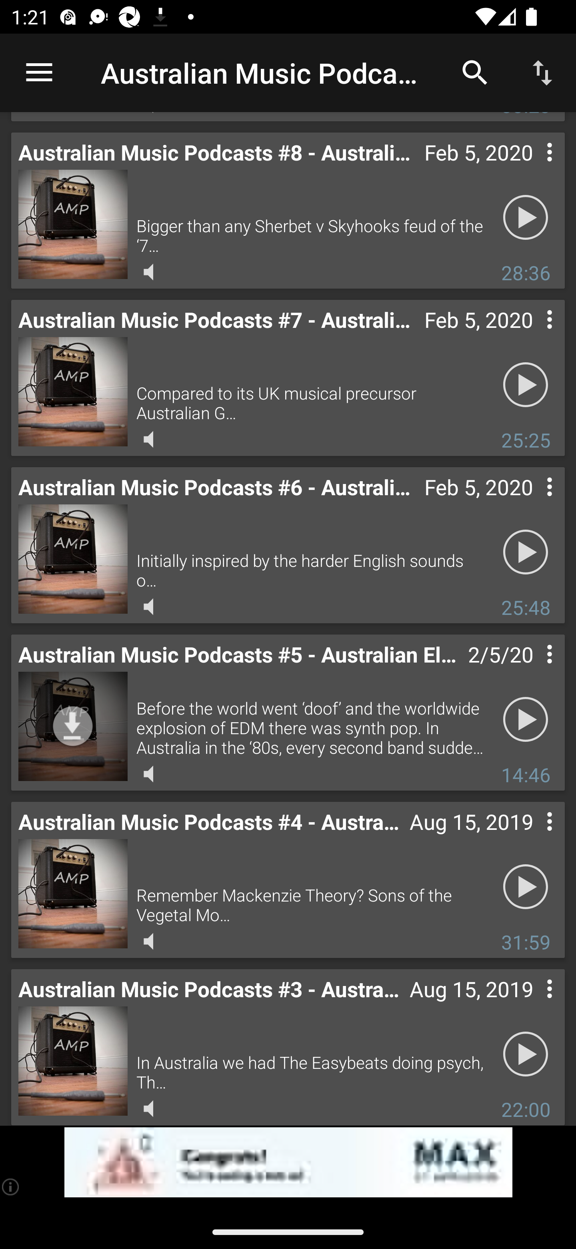  Describe the element at coordinates (526, 552) in the screenshot. I see `Play` at that location.